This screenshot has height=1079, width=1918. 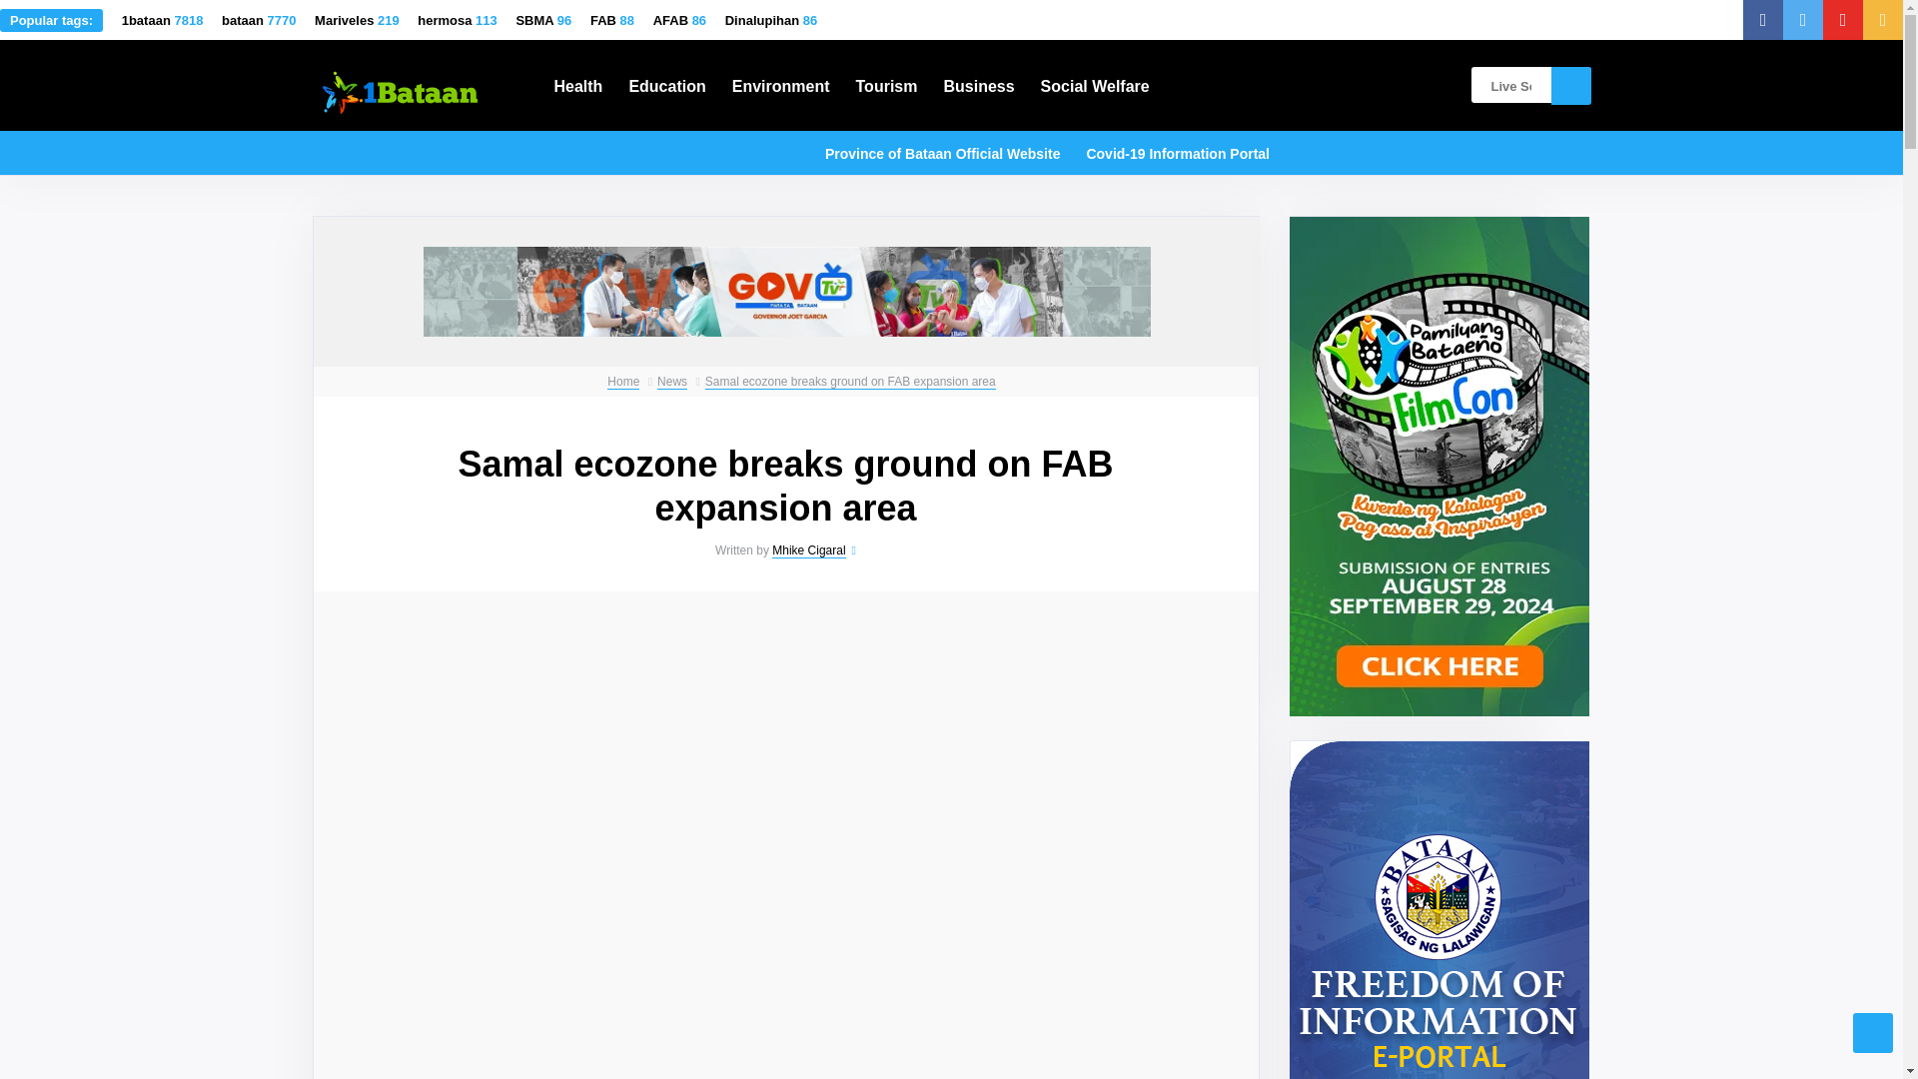 What do you see at coordinates (679, 20) in the screenshot?
I see `AFAB 86` at bounding box center [679, 20].